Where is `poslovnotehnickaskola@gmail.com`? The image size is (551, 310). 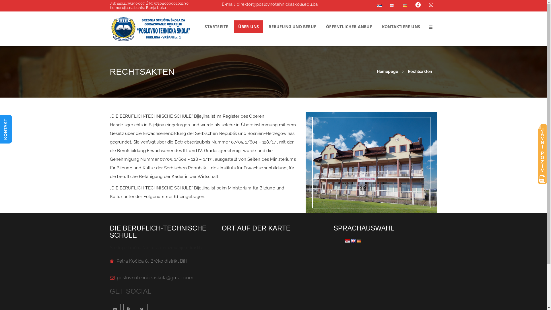
poslovnotehnickaskola@gmail.com is located at coordinates (155, 278).